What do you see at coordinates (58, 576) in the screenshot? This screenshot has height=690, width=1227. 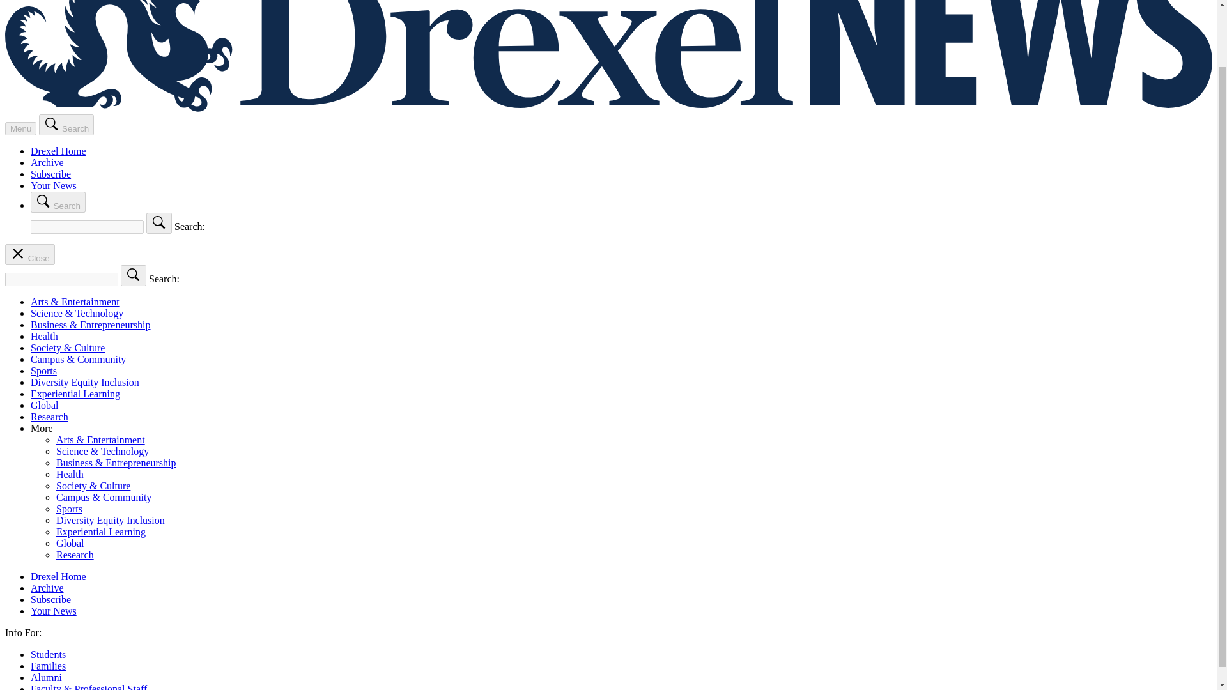 I see `Drexel Home` at bounding box center [58, 576].